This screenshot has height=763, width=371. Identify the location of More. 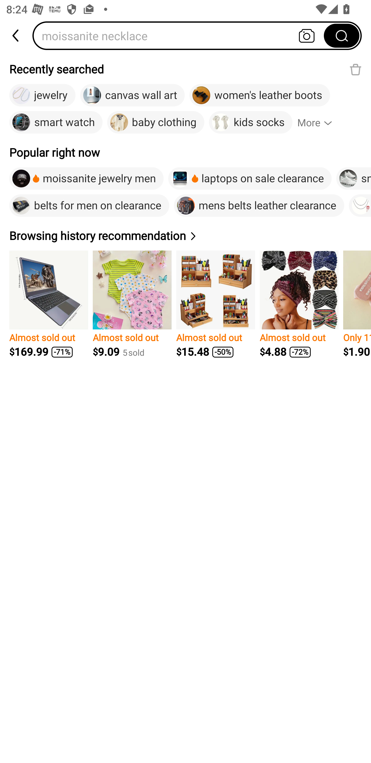
(318, 122).